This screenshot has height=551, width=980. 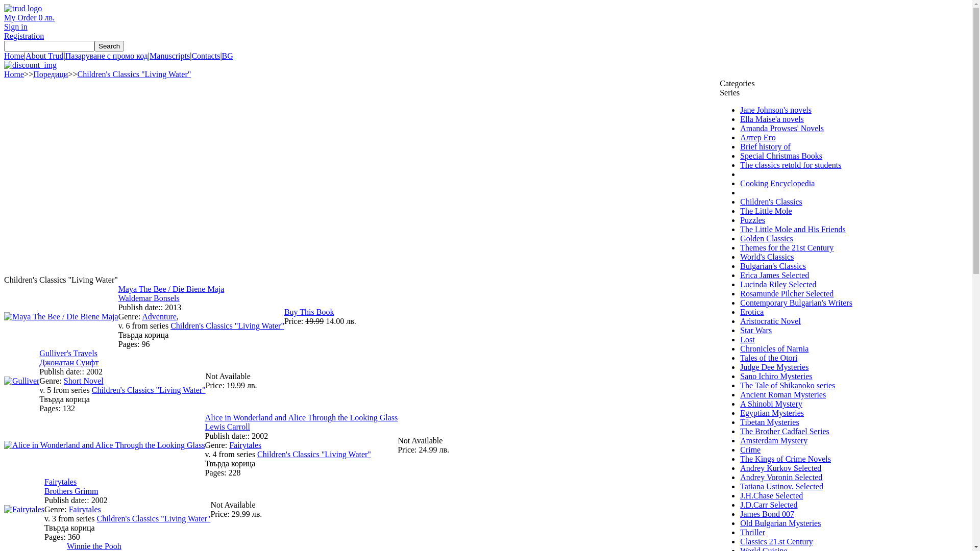 I want to click on James Bond 007, so click(x=767, y=514).